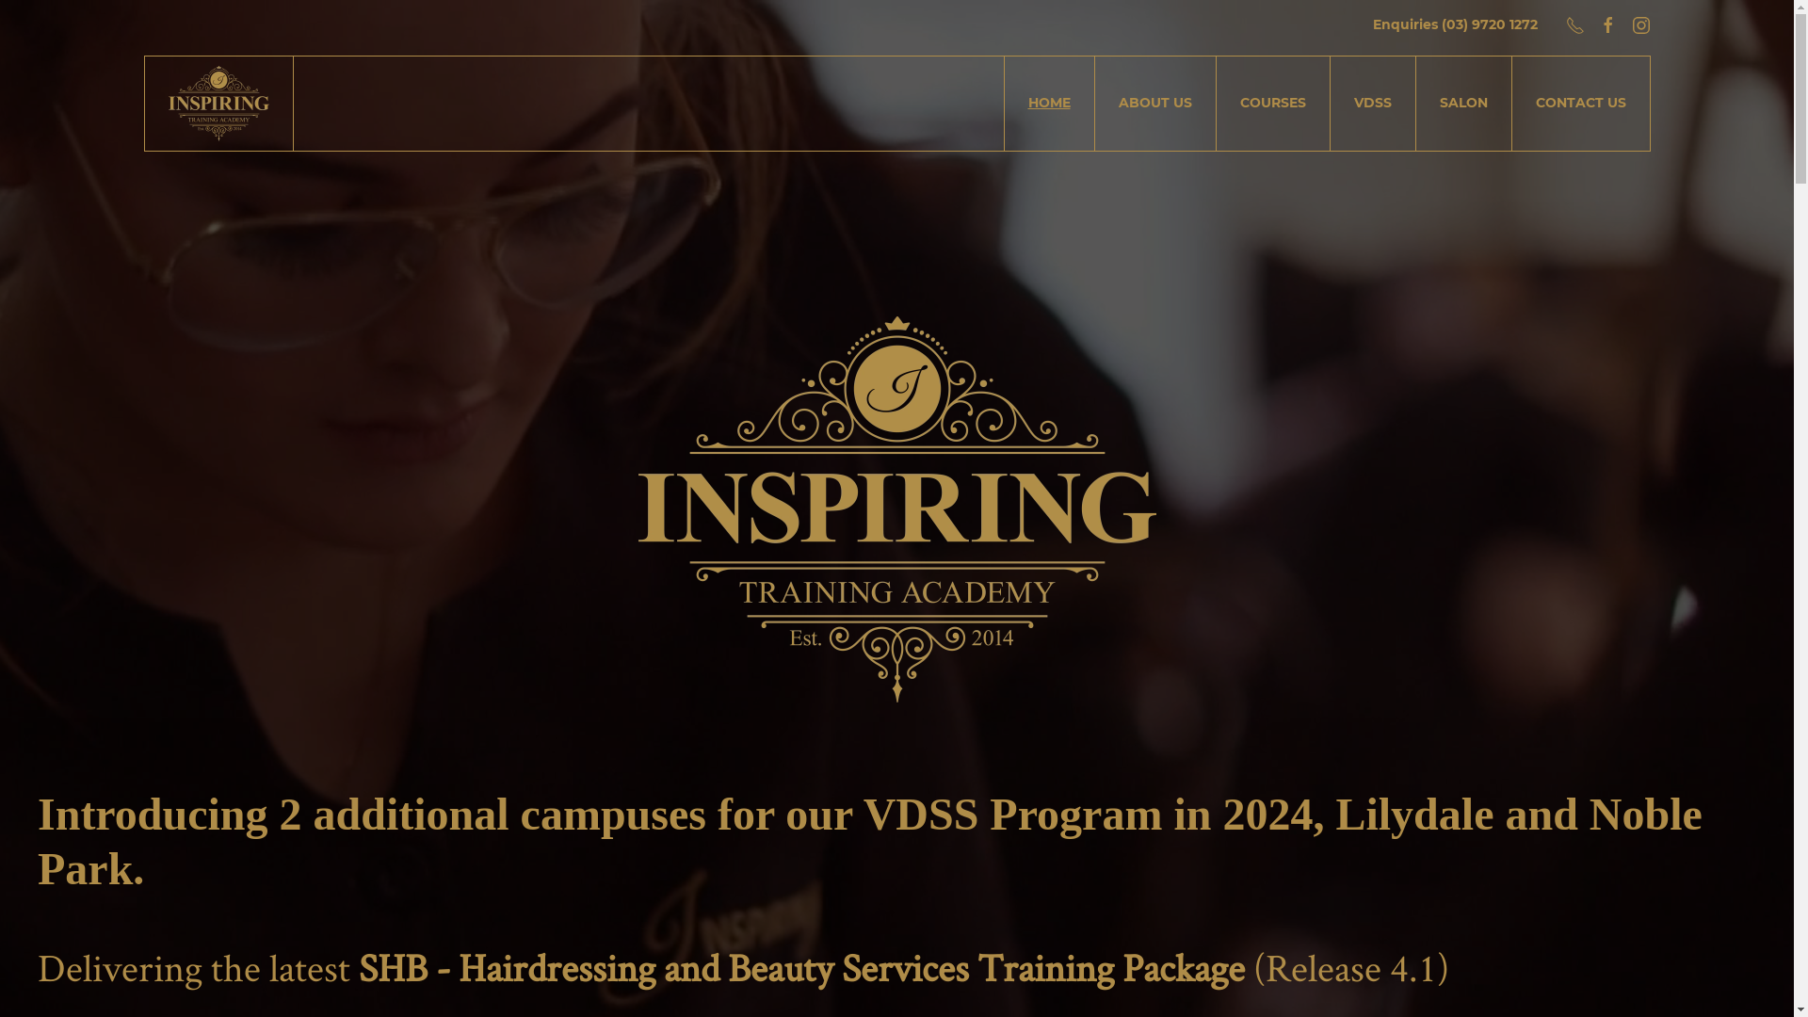 This screenshot has height=1017, width=1808. I want to click on (03) 9720 1272, so click(1489, 24).